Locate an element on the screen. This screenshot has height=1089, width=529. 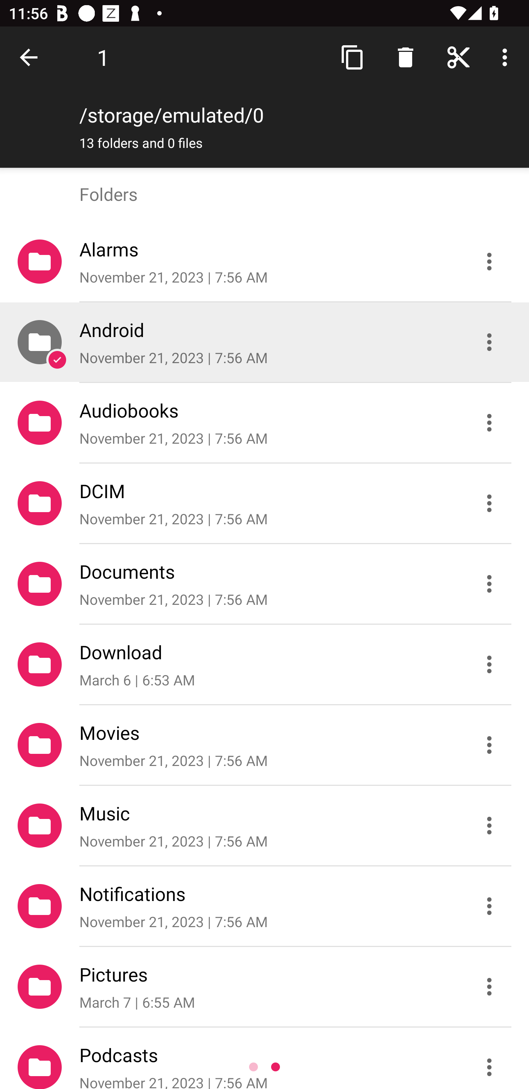
Android November 21, 2023 | 7:56 AM is located at coordinates (264, 342).